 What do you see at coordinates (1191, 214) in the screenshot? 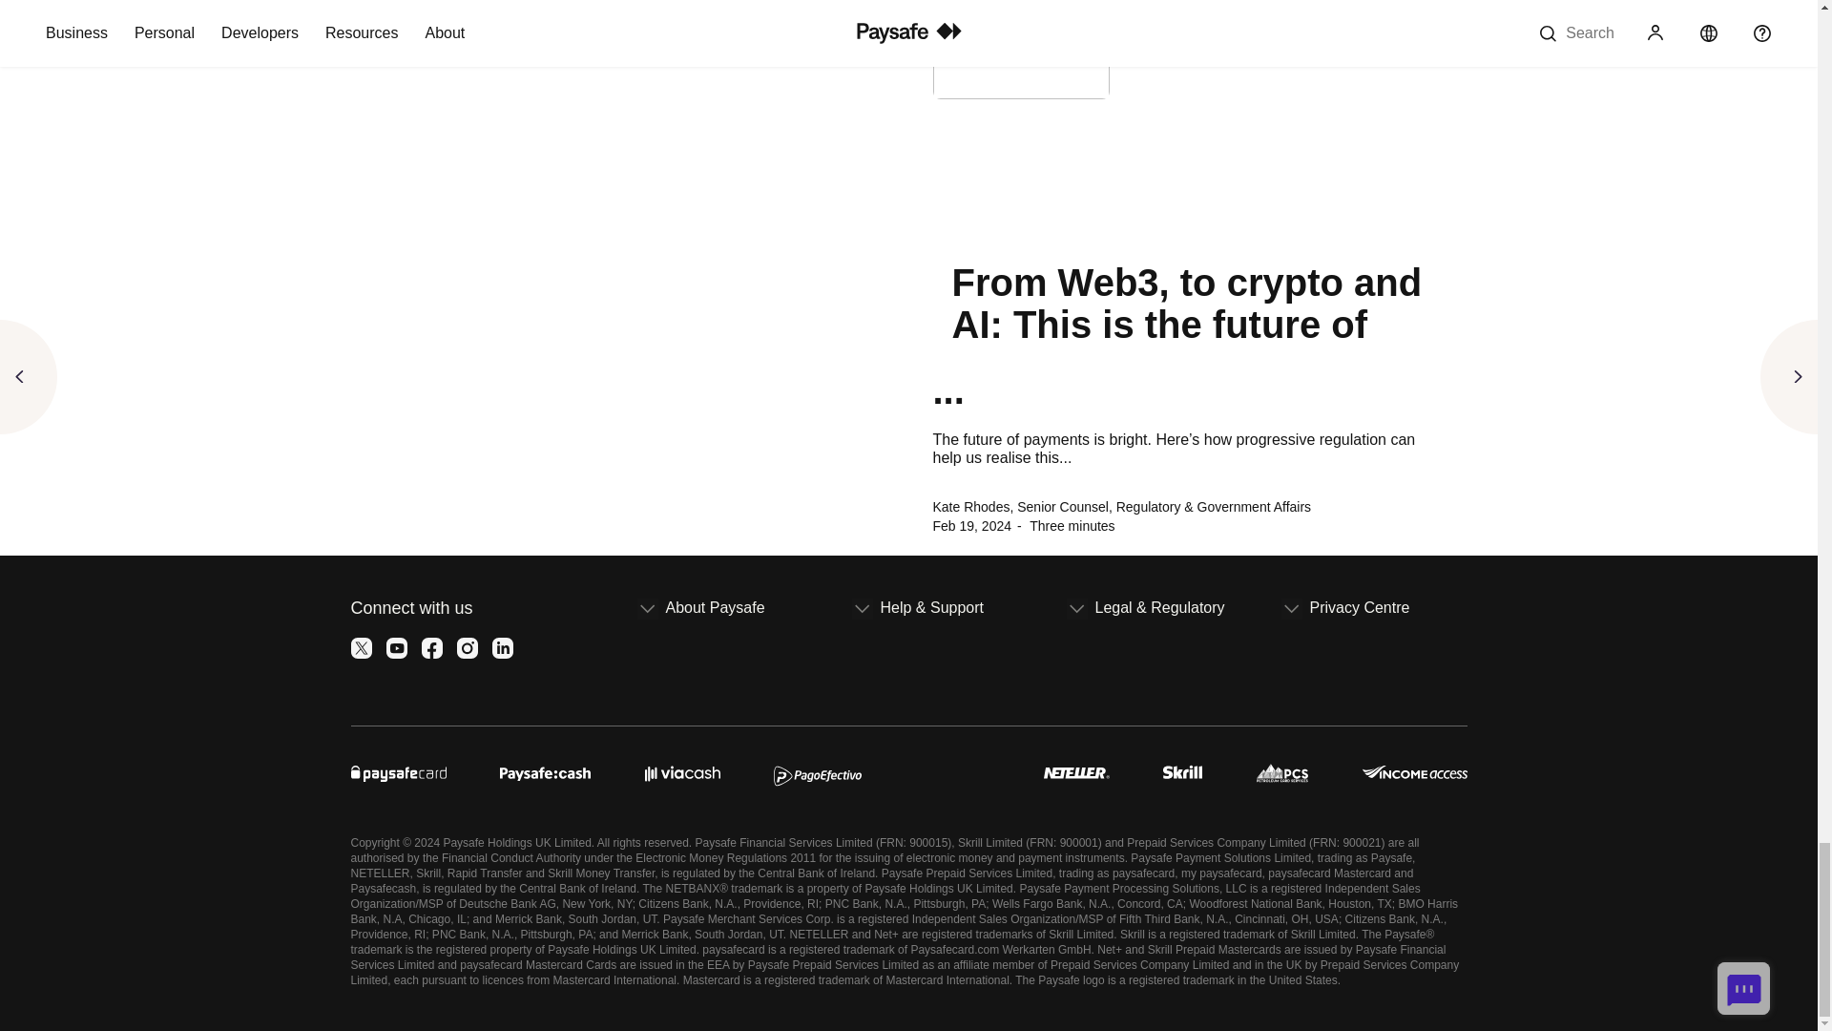
I see `From Web3, to crypto and AI: This is the future of payments` at bounding box center [1191, 214].